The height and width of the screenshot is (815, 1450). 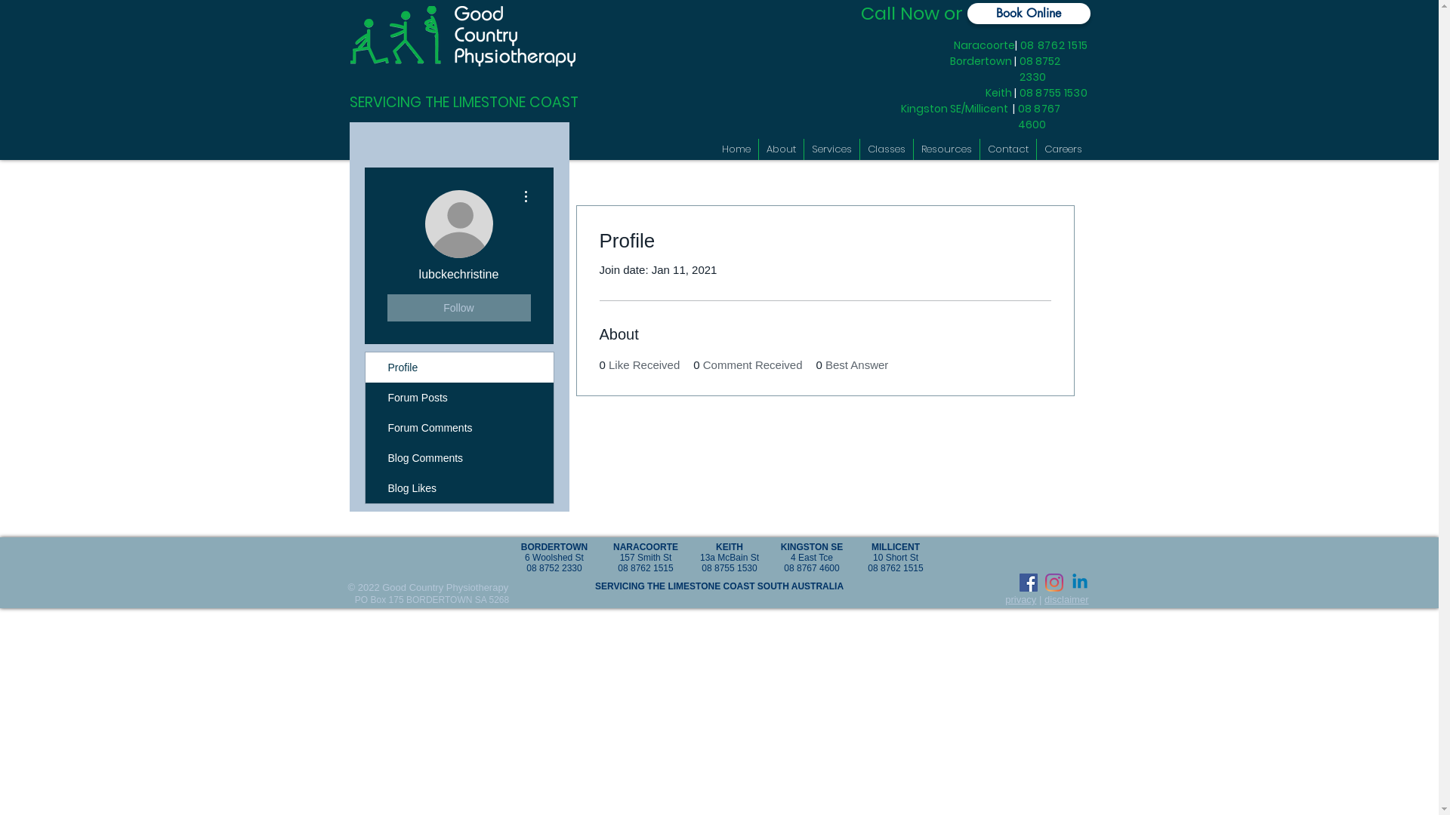 What do you see at coordinates (459, 488) in the screenshot?
I see `Blog Likes` at bounding box center [459, 488].